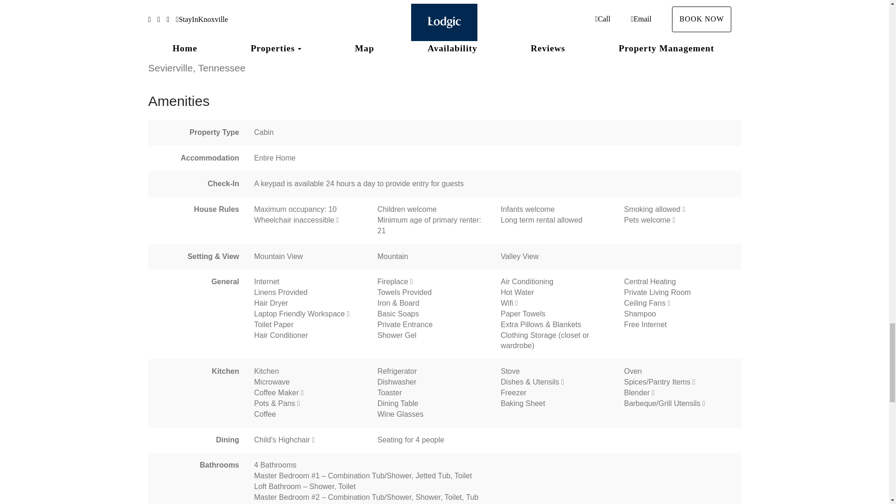 The width and height of the screenshot is (896, 504). What do you see at coordinates (653, 392) in the screenshot?
I see `Blender included` at bounding box center [653, 392].